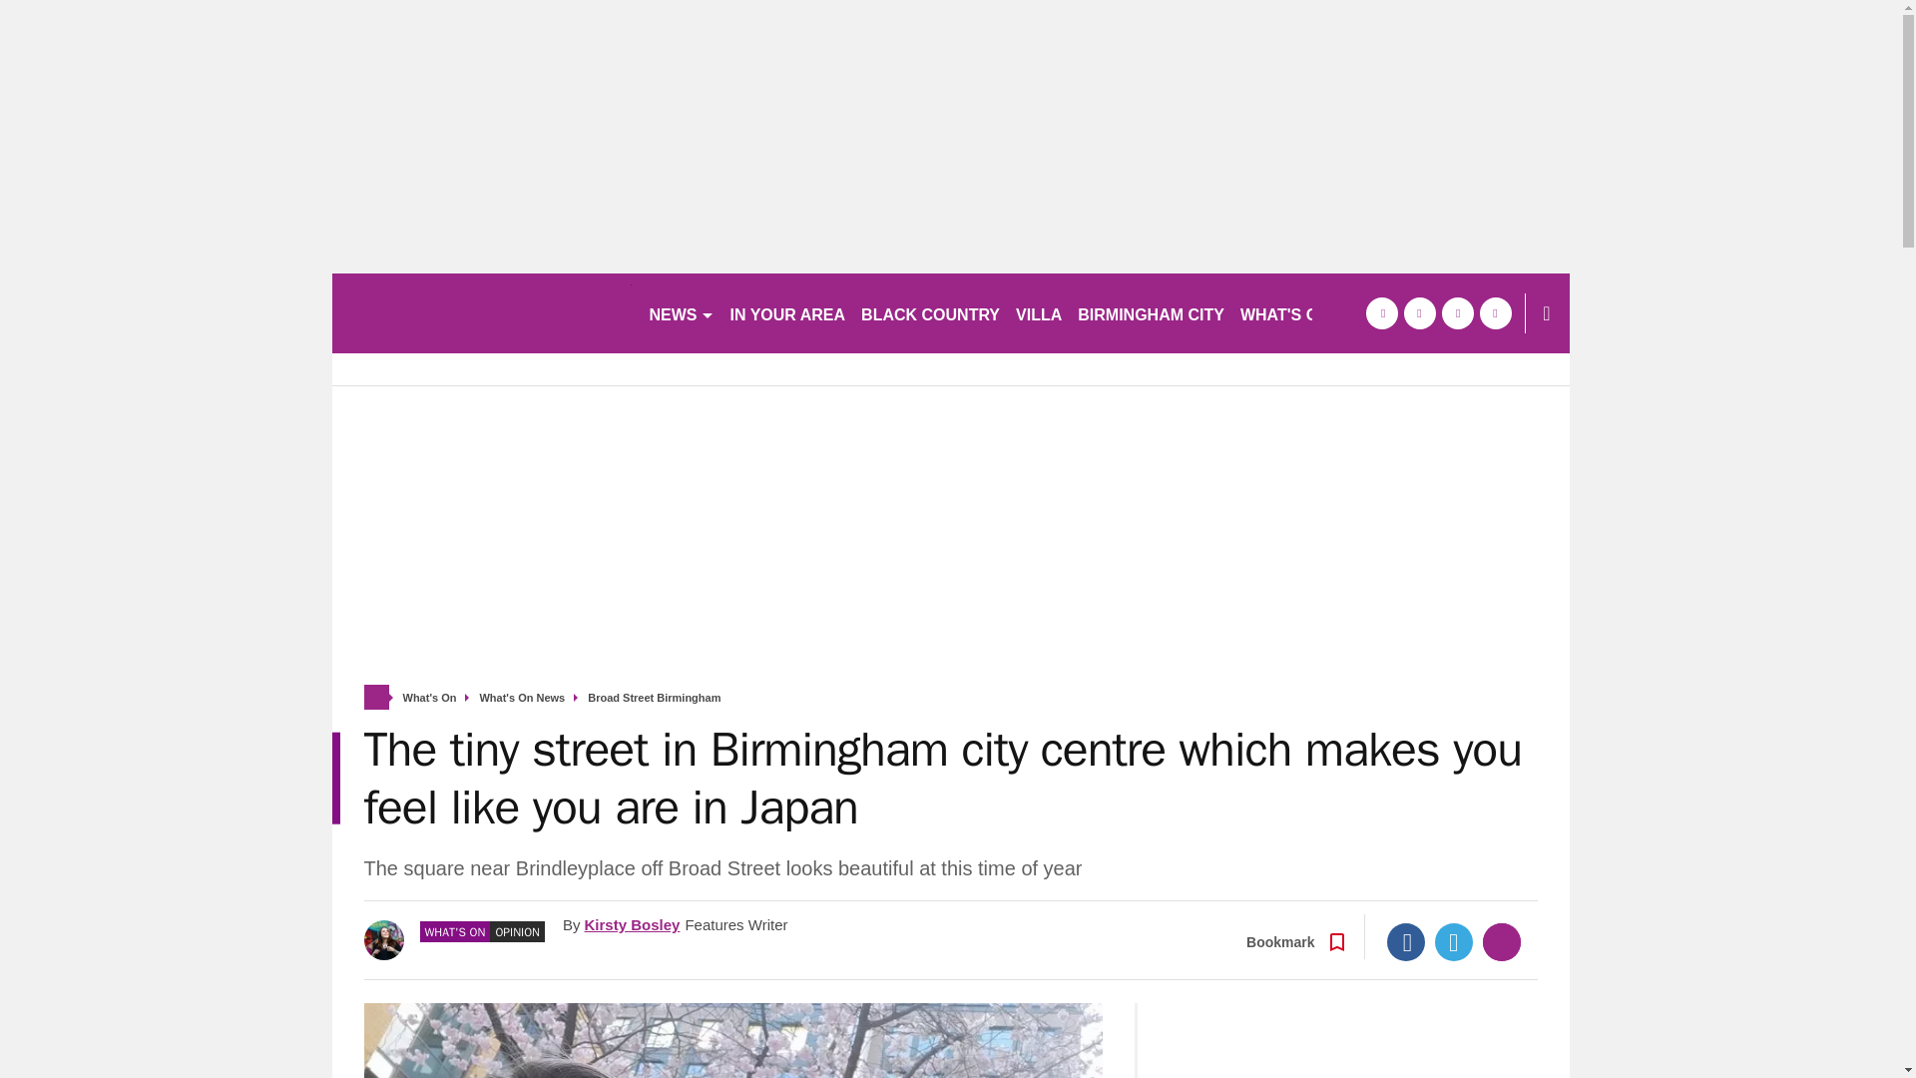  I want to click on instagram, so click(1495, 313).